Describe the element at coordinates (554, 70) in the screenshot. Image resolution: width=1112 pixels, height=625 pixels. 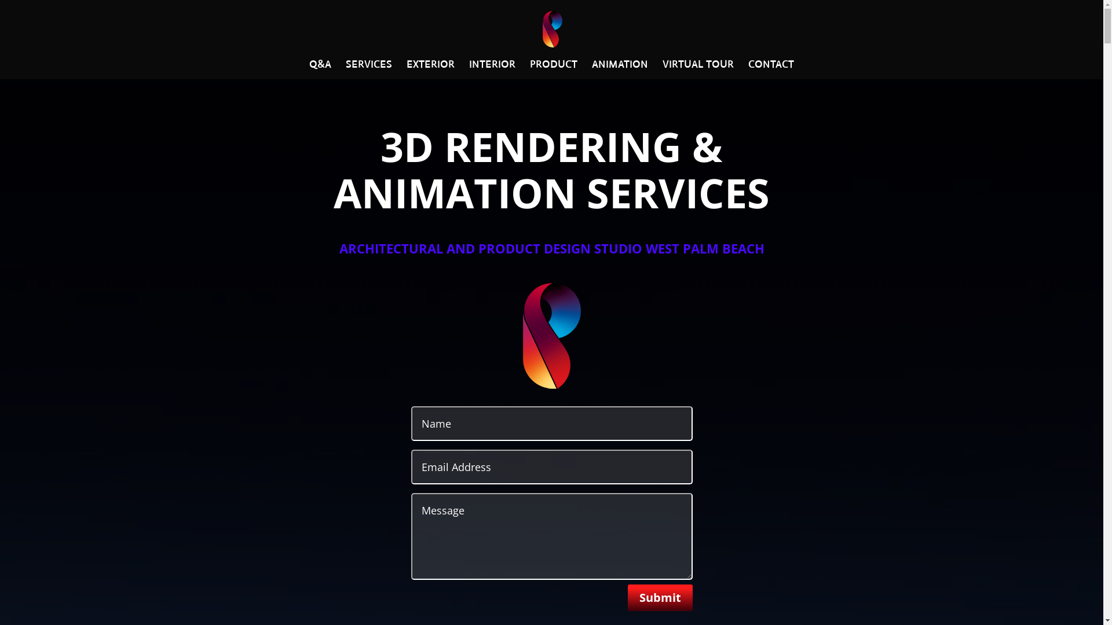
I see `PRODUCT` at that location.